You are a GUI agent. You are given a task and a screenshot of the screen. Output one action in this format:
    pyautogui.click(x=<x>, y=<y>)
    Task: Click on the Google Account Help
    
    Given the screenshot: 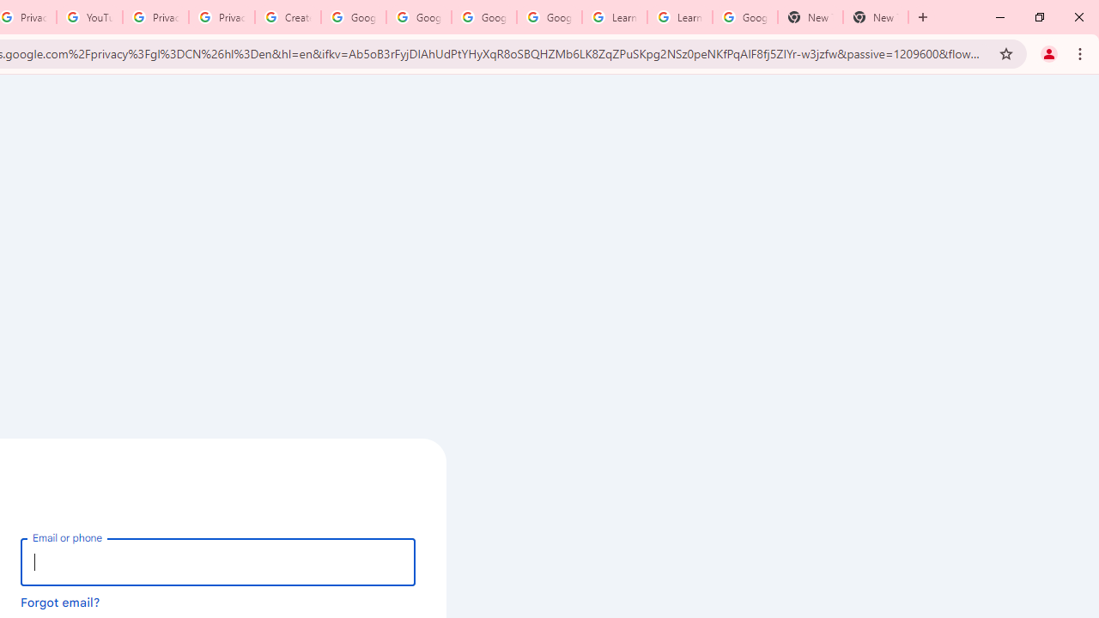 What is the action you would take?
    pyautogui.click(x=419, y=17)
    